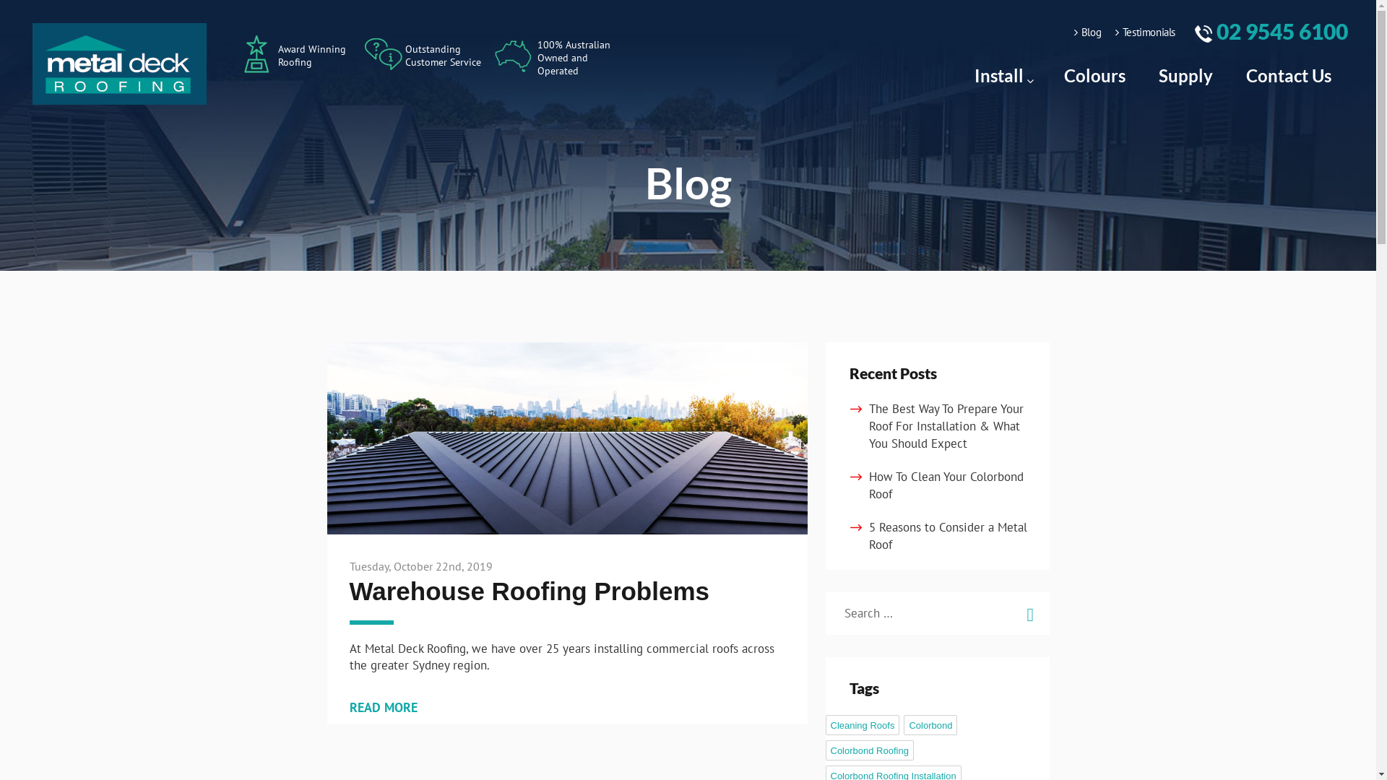  Describe the element at coordinates (120, 62) in the screenshot. I see `Metal Deck` at that location.